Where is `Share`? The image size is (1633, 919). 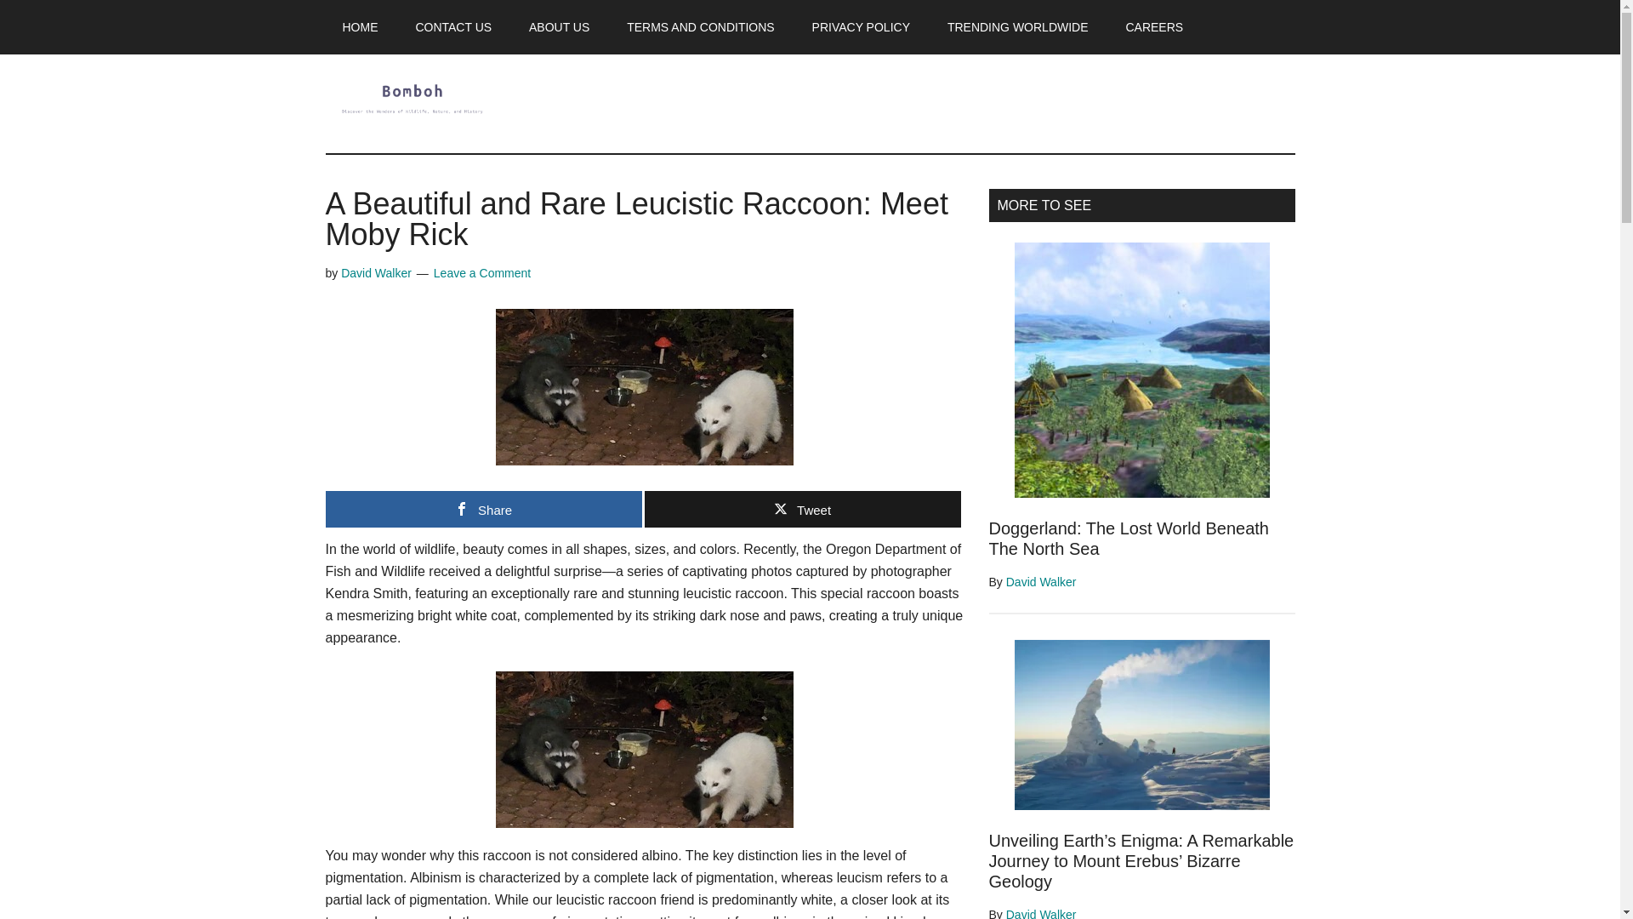
Share is located at coordinates (483, 509).